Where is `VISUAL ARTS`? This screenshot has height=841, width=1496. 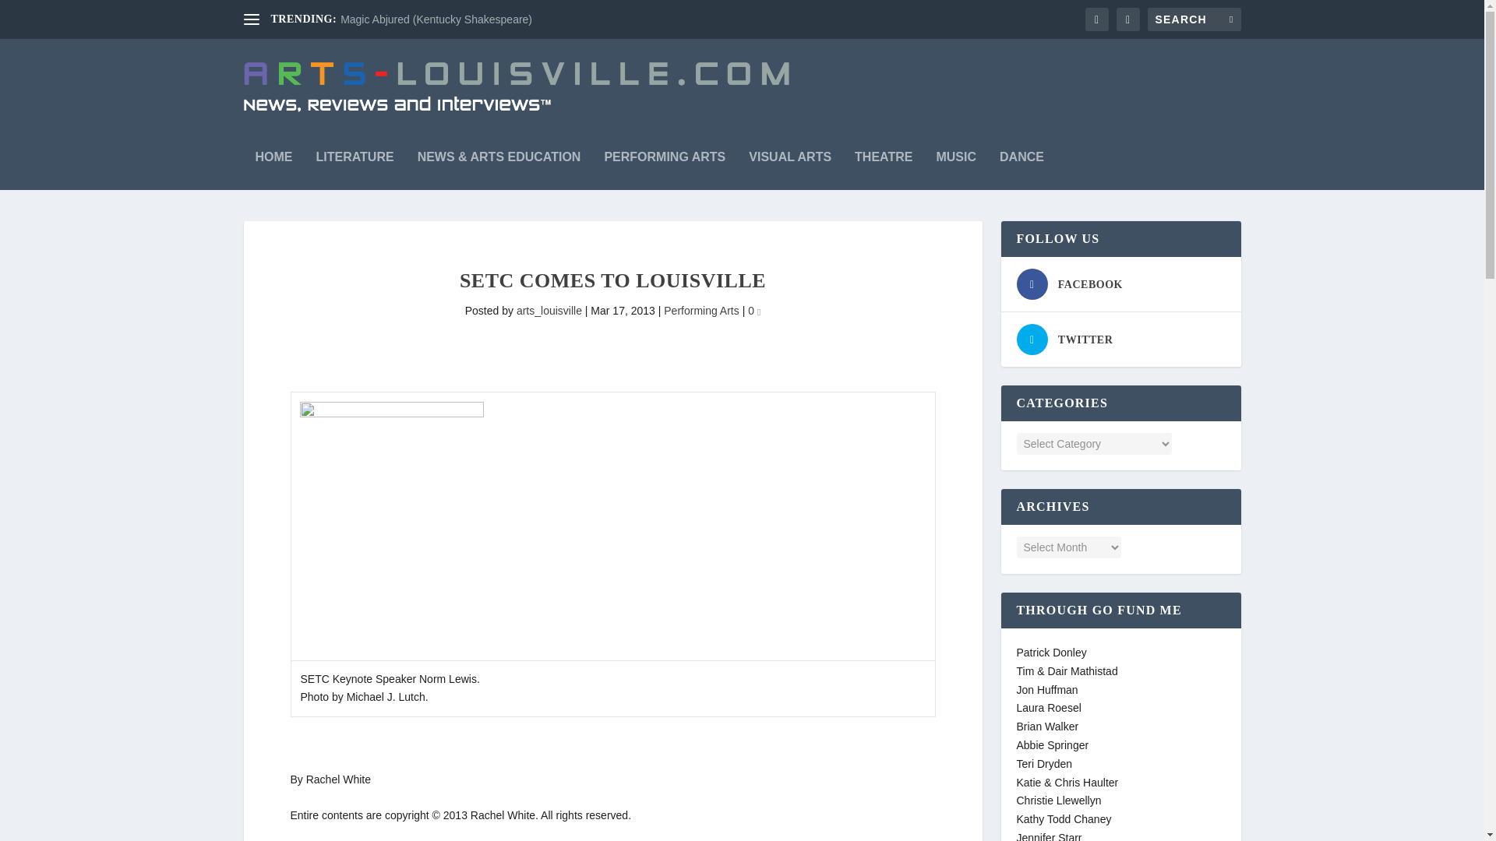
VISUAL ARTS is located at coordinates (790, 162).